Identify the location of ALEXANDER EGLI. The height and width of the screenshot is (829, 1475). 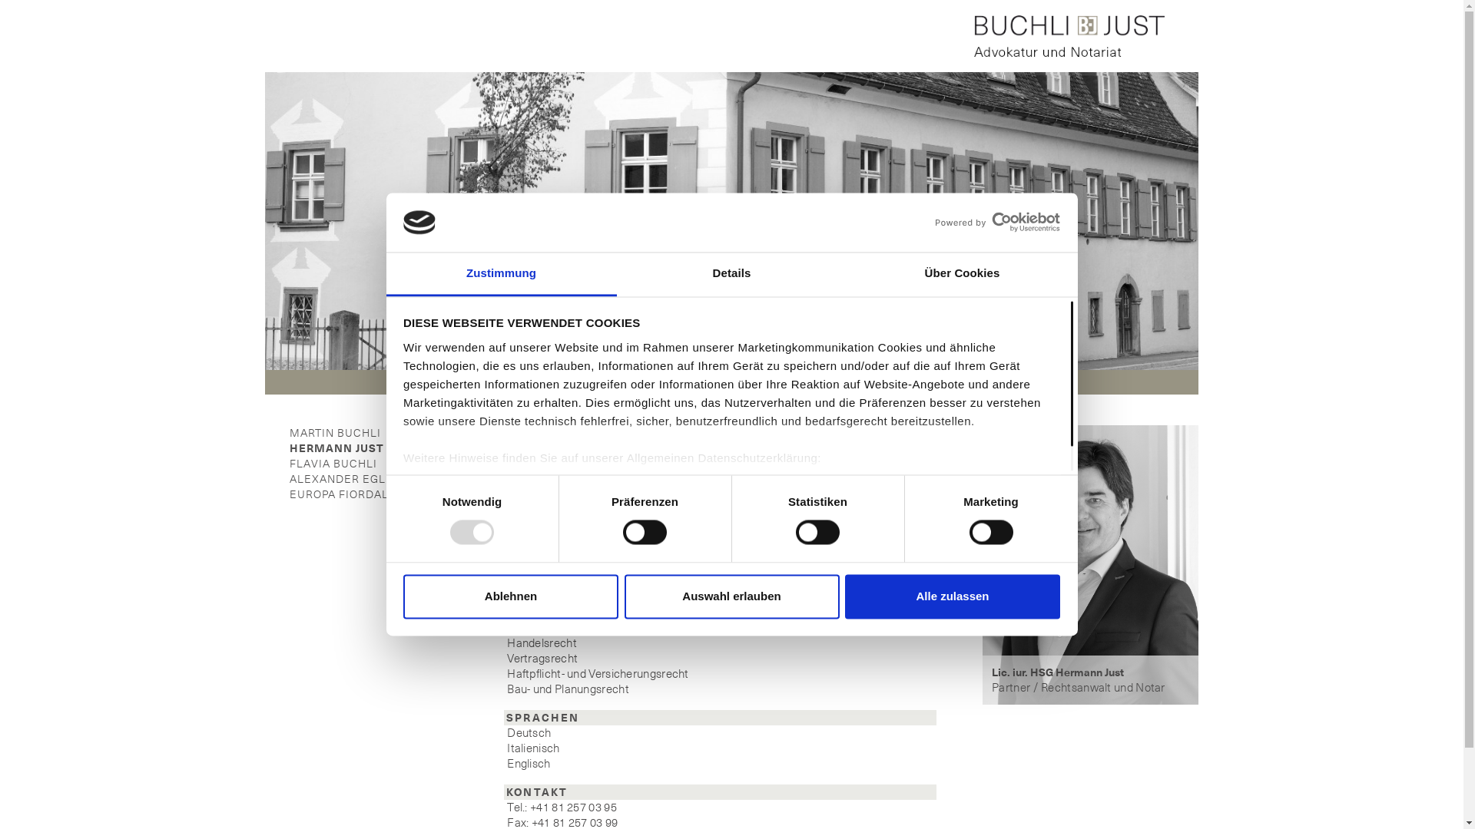
(340, 479).